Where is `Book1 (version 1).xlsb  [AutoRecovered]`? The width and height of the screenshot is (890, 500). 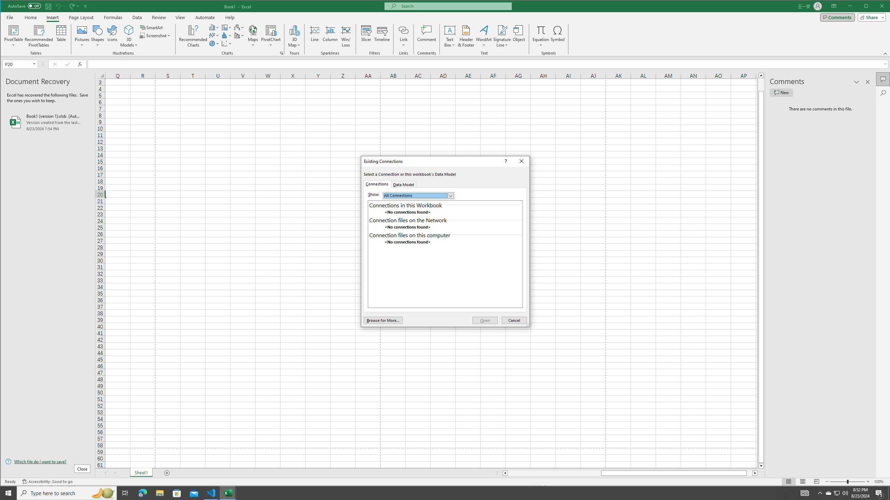 Book1 (version 1).xlsb  [AutoRecovered] is located at coordinates (48, 122).